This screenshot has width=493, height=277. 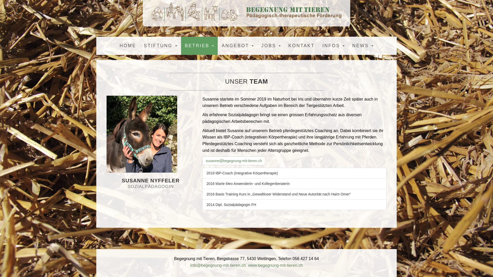 What do you see at coordinates (275, 265) in the screenshot?
I see `www.begegnung-mit-tieren.ch` at bounding box center [275, 265].